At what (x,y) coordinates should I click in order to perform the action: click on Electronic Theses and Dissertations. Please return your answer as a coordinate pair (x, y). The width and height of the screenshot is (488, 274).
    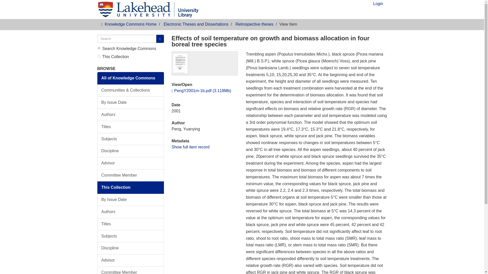
    Looking at the image, I should click on (196, 24).